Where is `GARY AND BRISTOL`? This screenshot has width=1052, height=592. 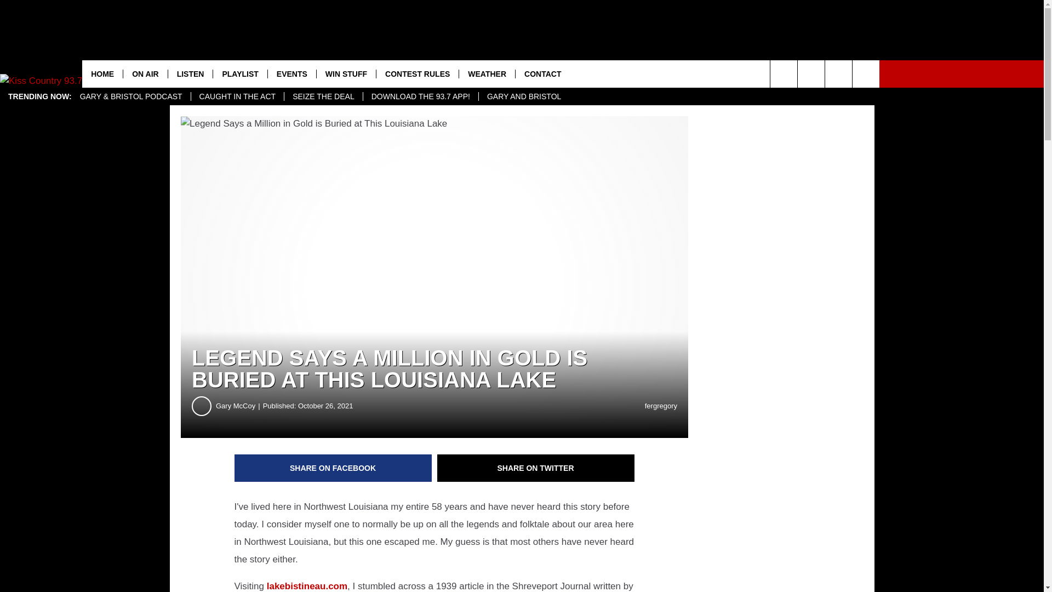 GARY AND BRISTOL is located at coordinates (524, 96).